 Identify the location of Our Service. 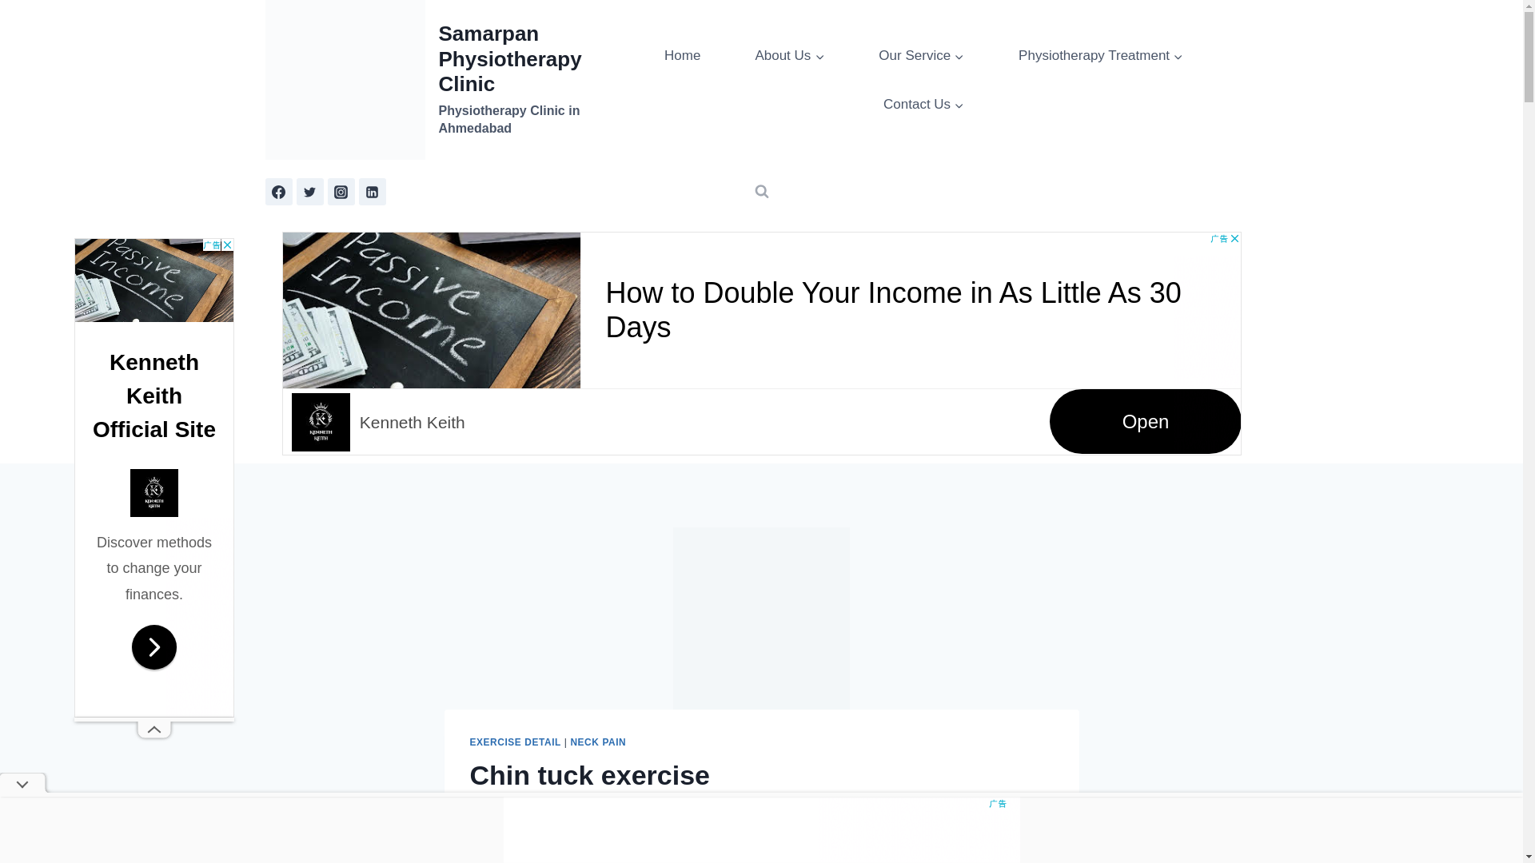
(921, 55).